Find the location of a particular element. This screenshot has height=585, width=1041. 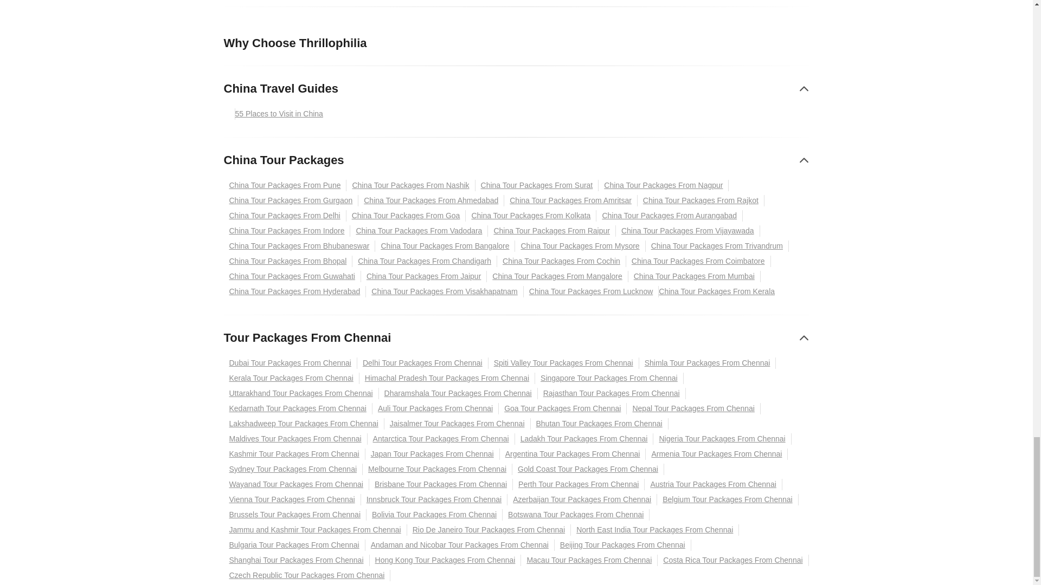

China Tour Packages From Surat is located at coordinates (537, 185).